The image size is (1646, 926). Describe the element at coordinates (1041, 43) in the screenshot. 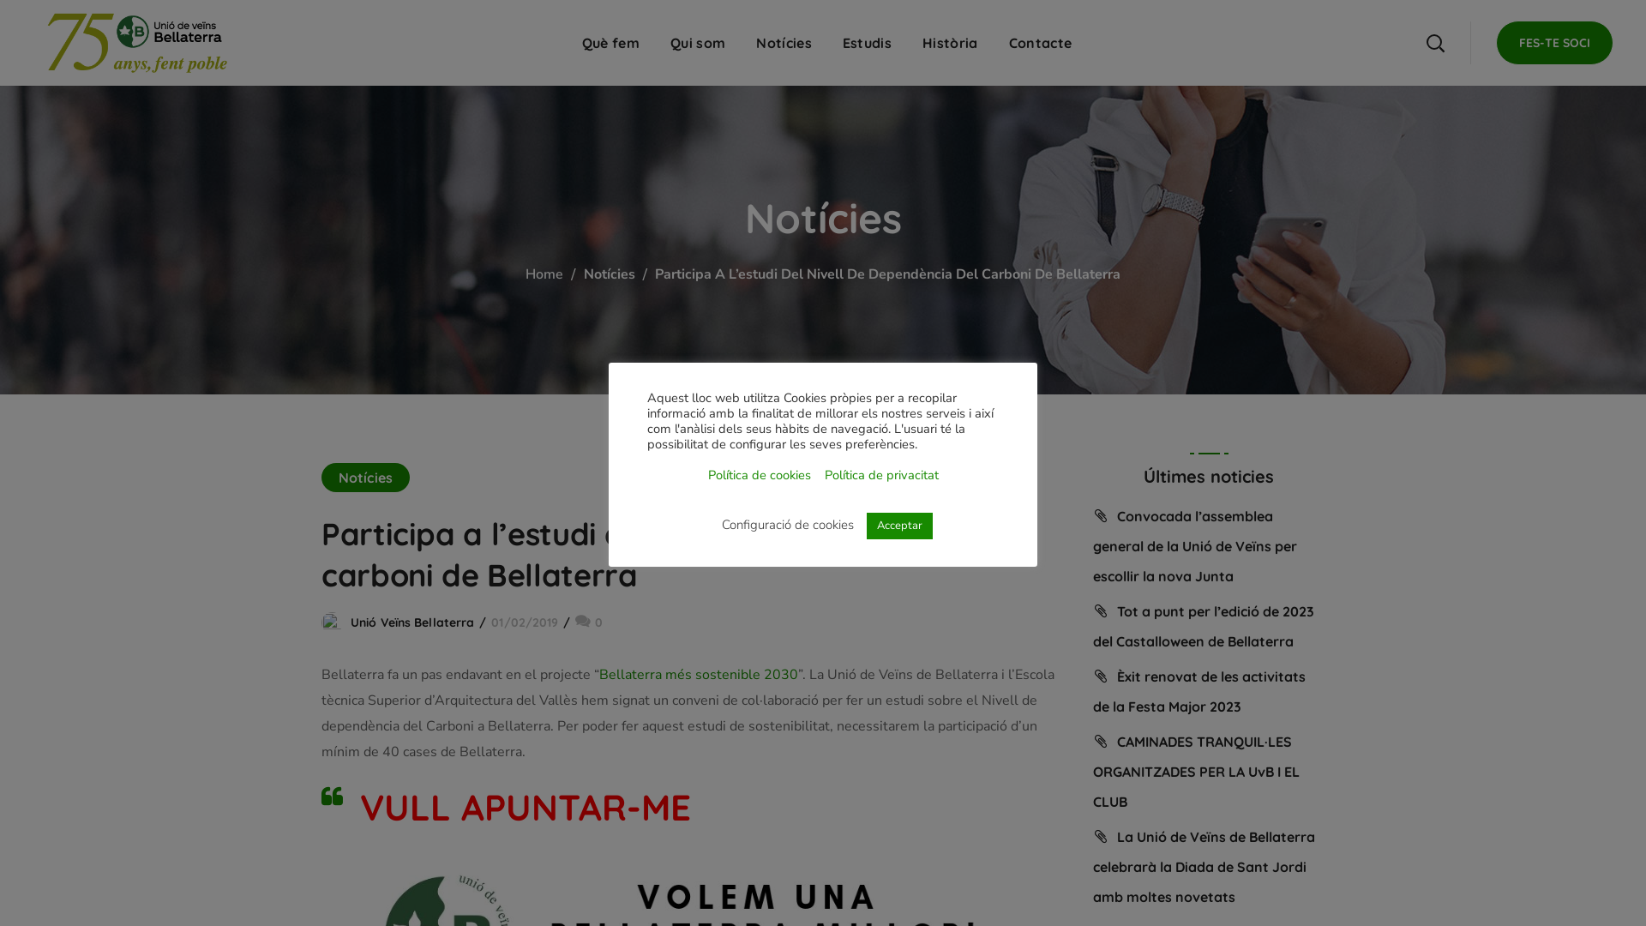

I see `Contacte` at that location.